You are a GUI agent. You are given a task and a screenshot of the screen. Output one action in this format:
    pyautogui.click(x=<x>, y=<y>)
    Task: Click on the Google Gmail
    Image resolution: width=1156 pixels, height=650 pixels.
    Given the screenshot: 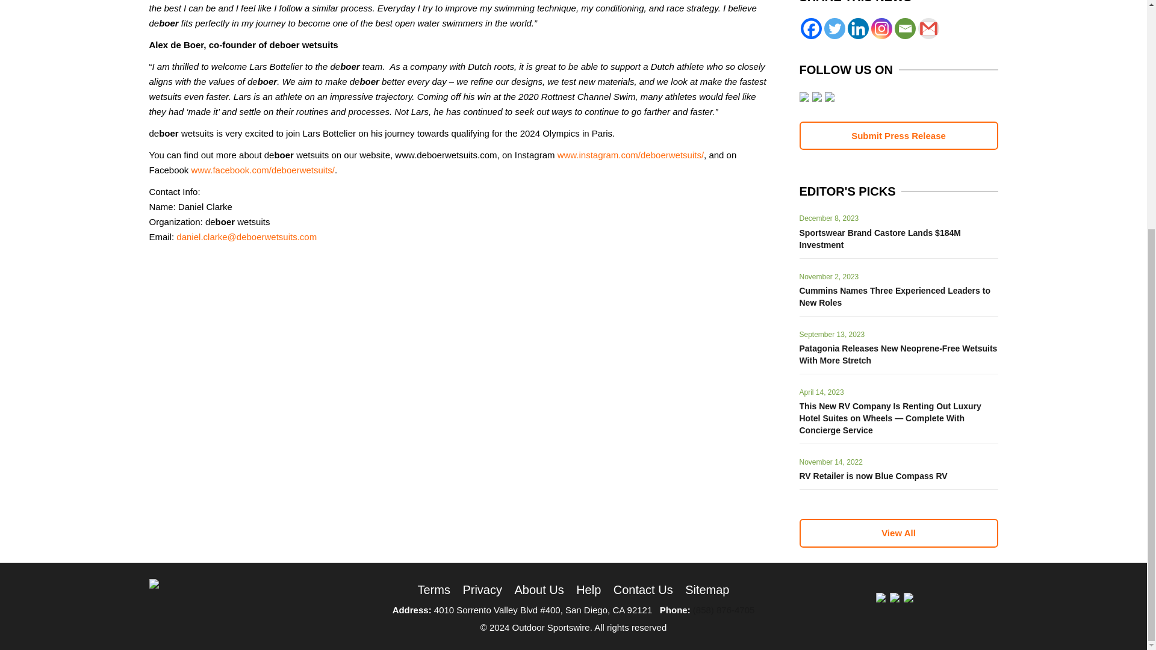 What is the action you would take?
    pyautogui.click(x=928, y=28)
    